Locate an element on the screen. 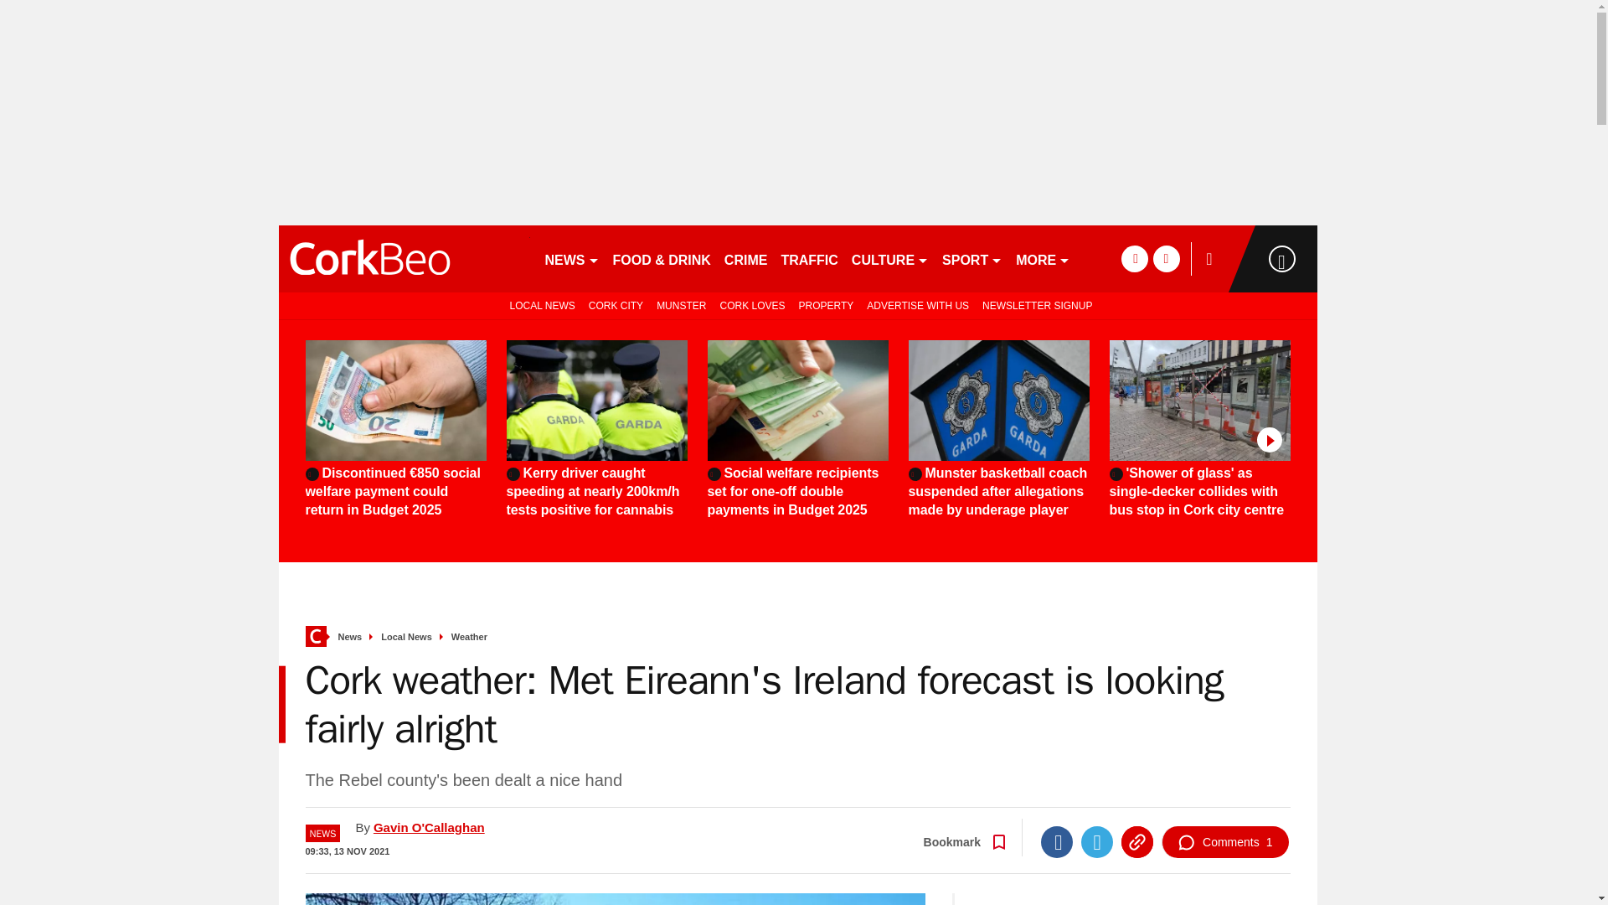 The height and width of the screenshot is (905, 1608). MORE is located at coordinates (1044, 258).